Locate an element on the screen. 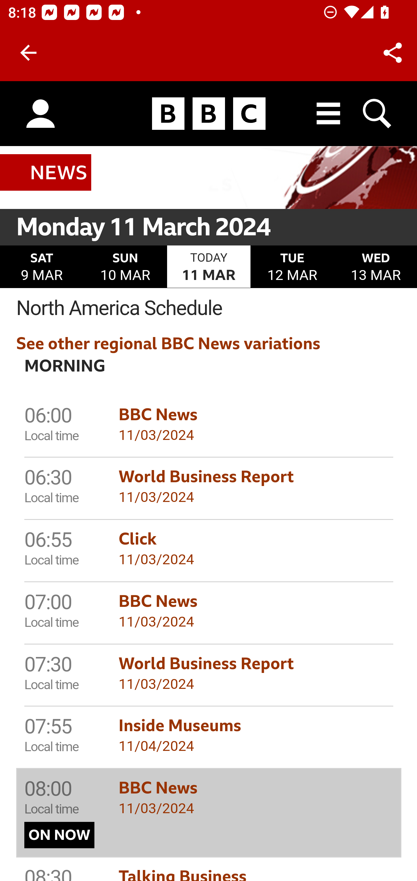 The image size is (417, 881). Saturday 9 March  SAT 9 MAR is located at coordinates (42, 267).